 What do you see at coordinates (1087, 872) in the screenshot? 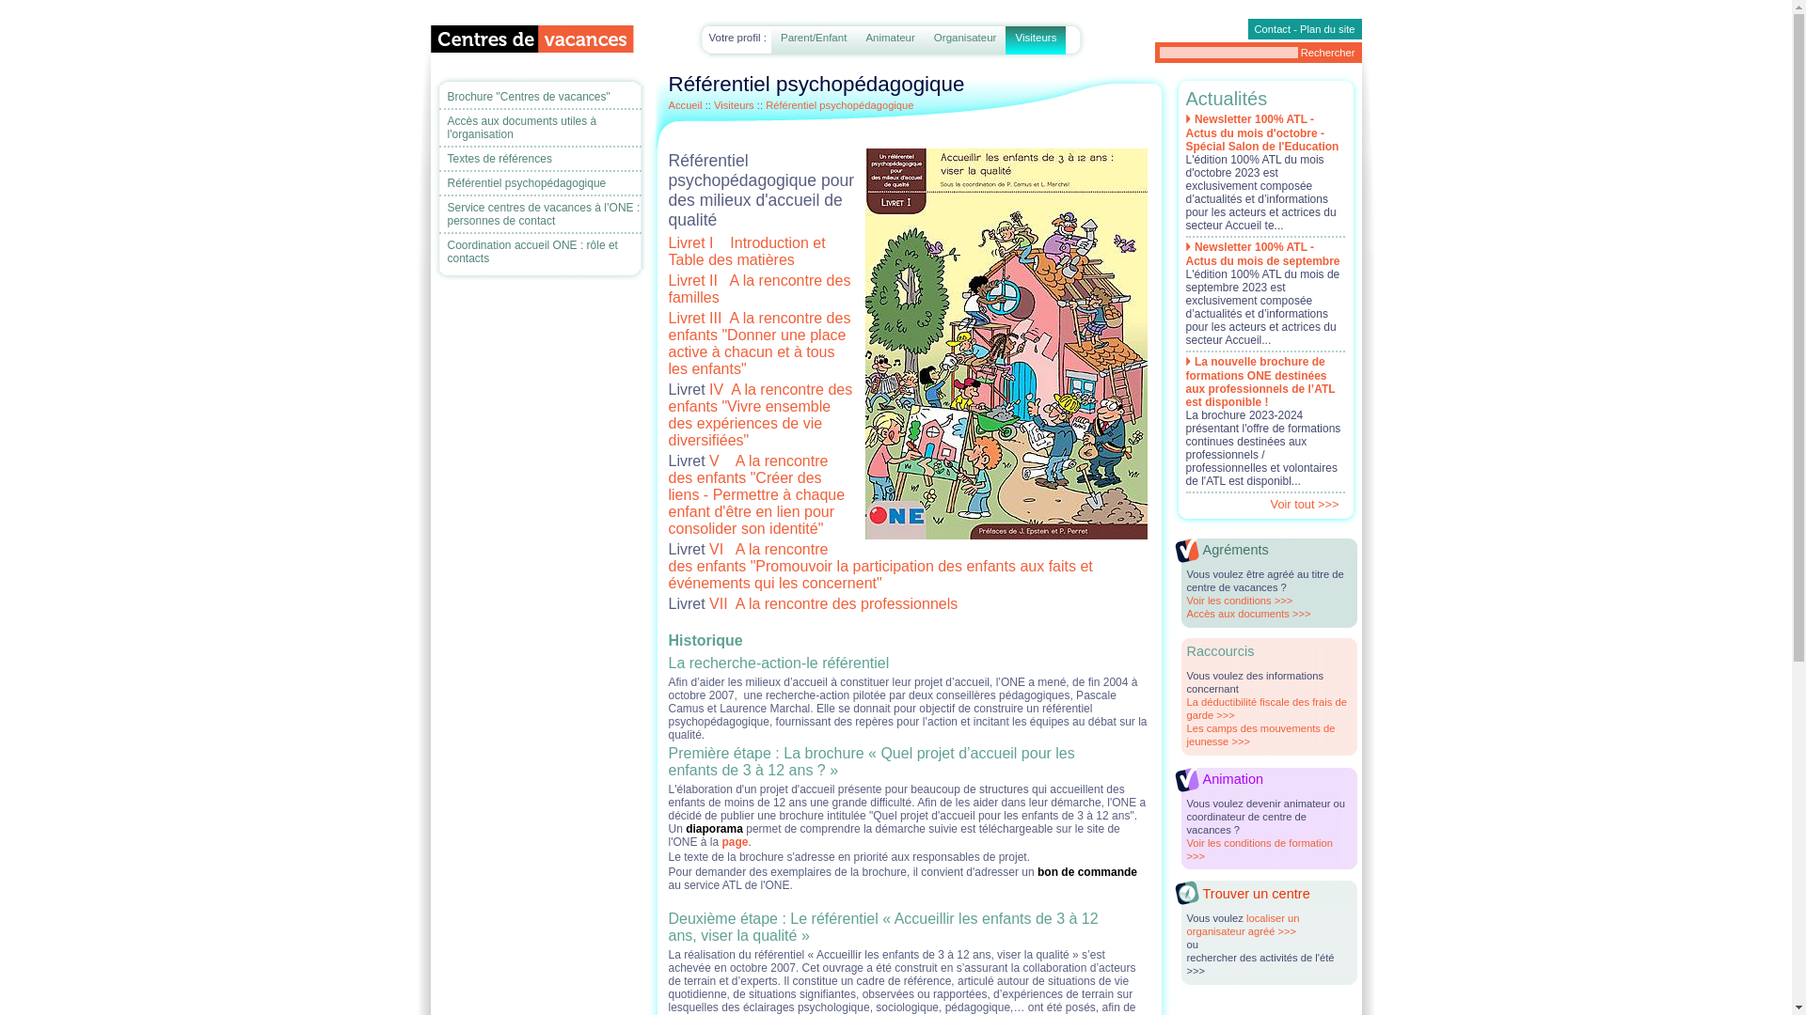
I see `bon de commande` at bounding box center [1087, 872].